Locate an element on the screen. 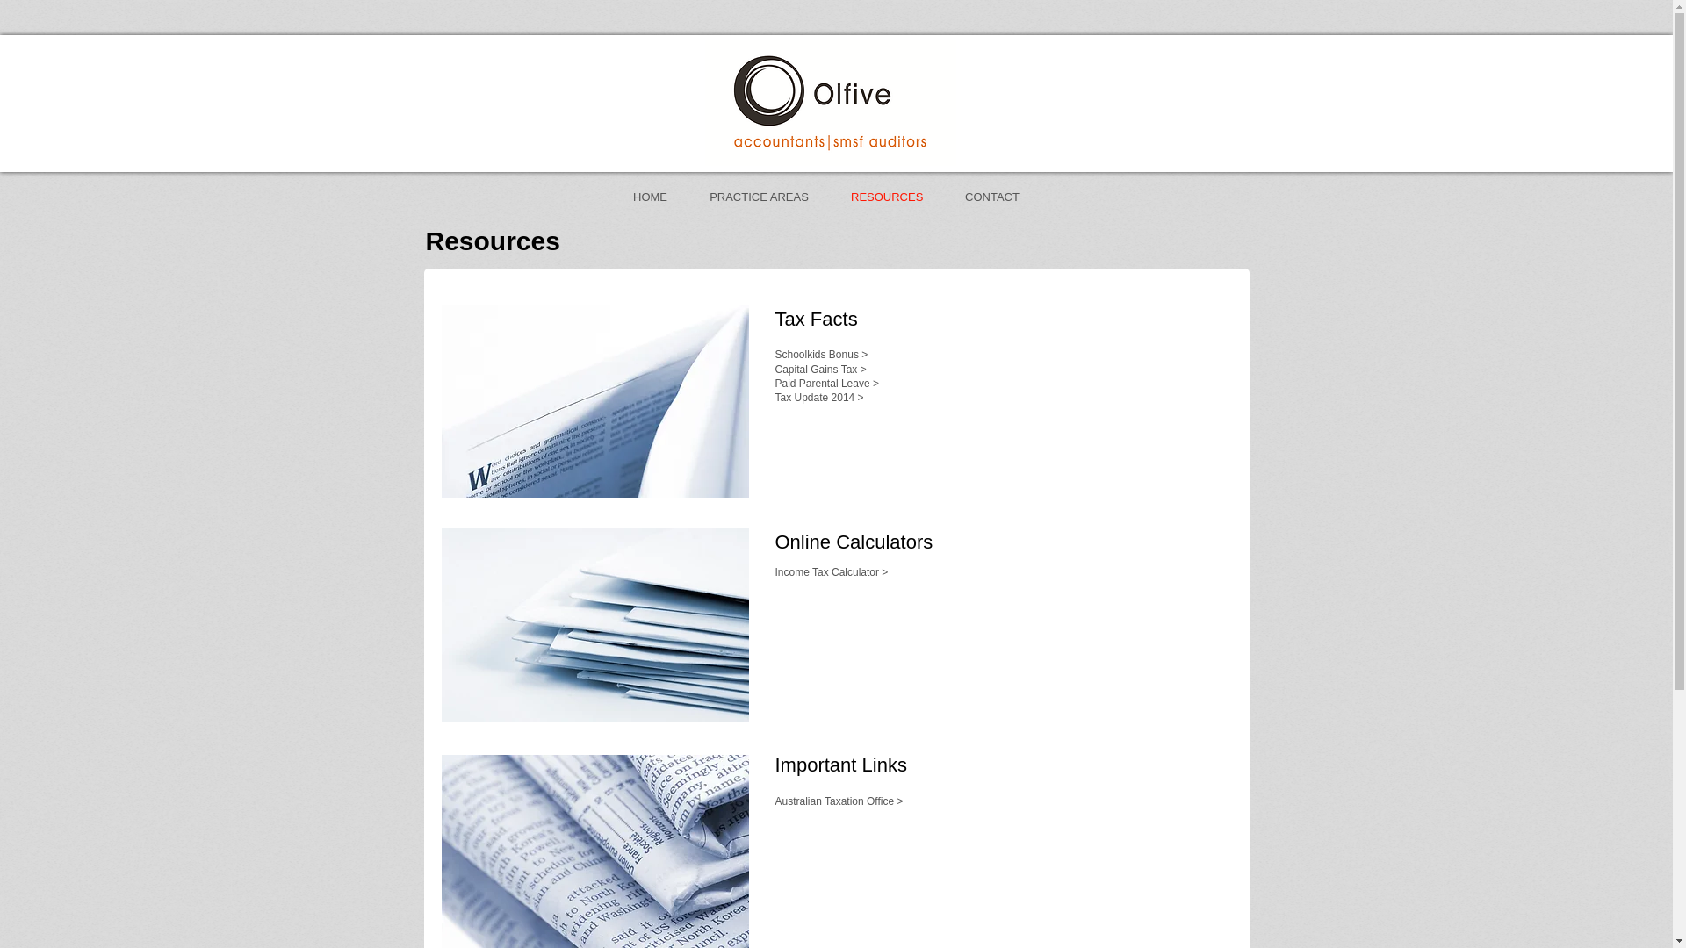 Image resolution: width=1686 pixels, height=948 pixels. RESOURCES is located at coordinates (887, 197).